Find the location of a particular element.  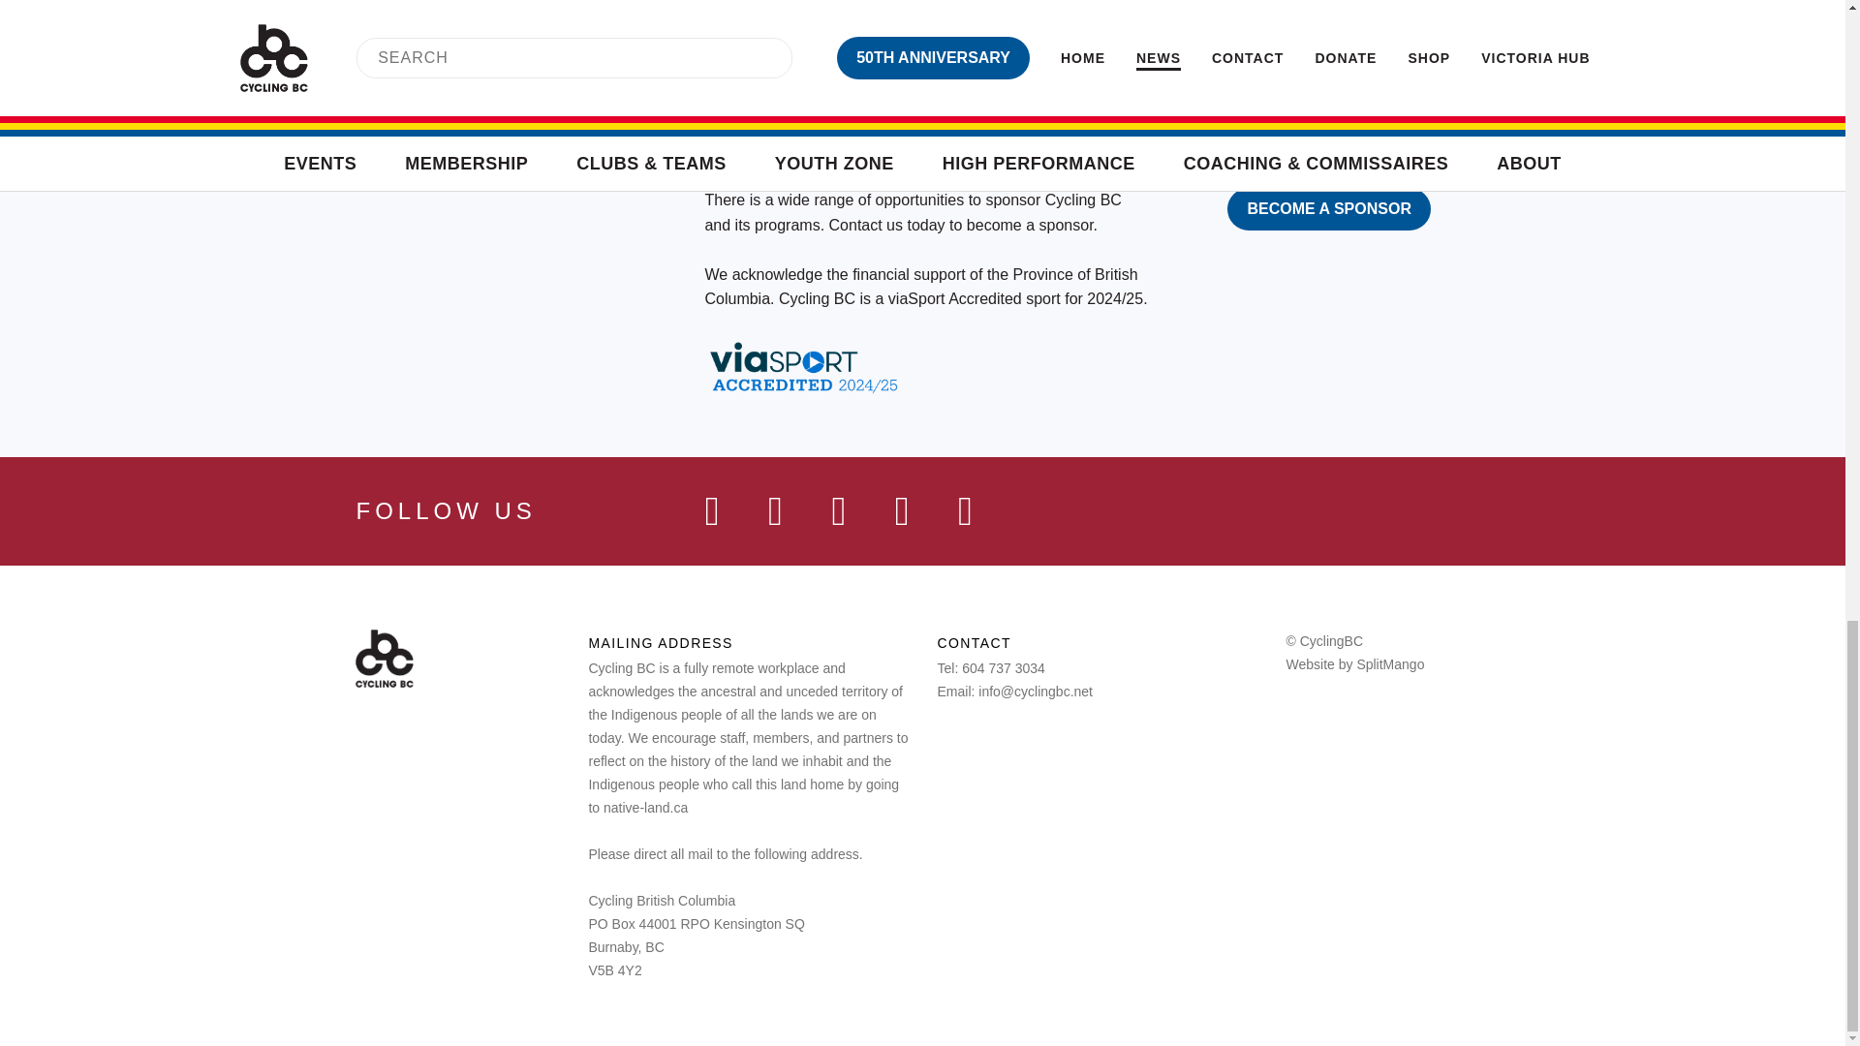

logo-viasport-min is located at coordinates (779, 91).